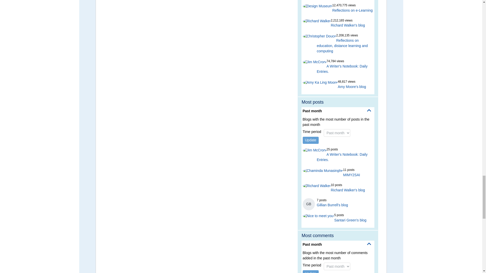 The width and height of the screenshot is (486, 273). What do you see at coordinates (317, 6) in the screenshot?
I see `Design Museum` at bounding box center [317, 6].